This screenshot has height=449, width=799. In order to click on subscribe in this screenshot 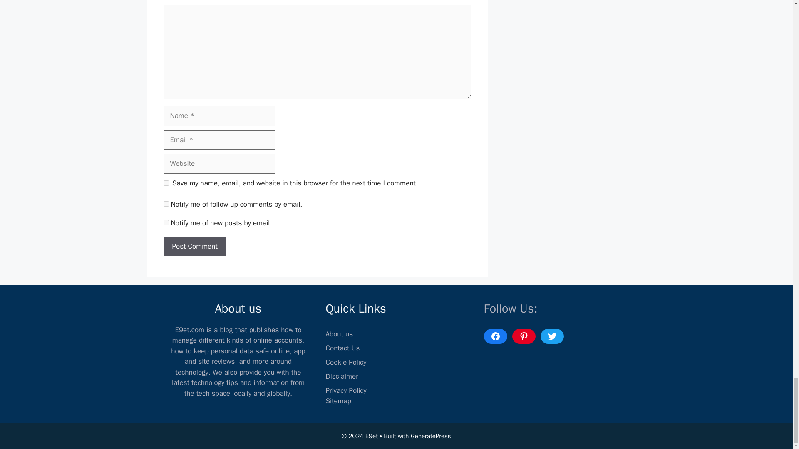, I will do `click(166, 223)`.